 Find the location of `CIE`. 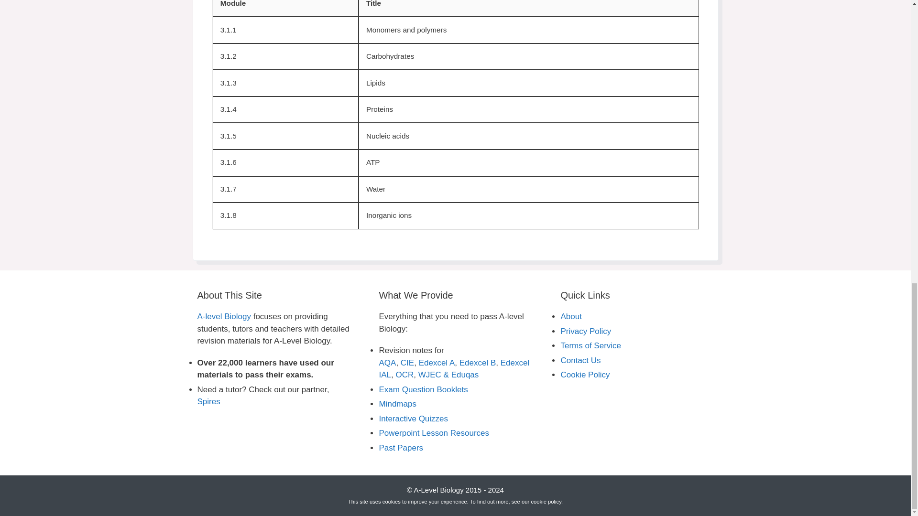

CIE is located at coordinates (407, 362).